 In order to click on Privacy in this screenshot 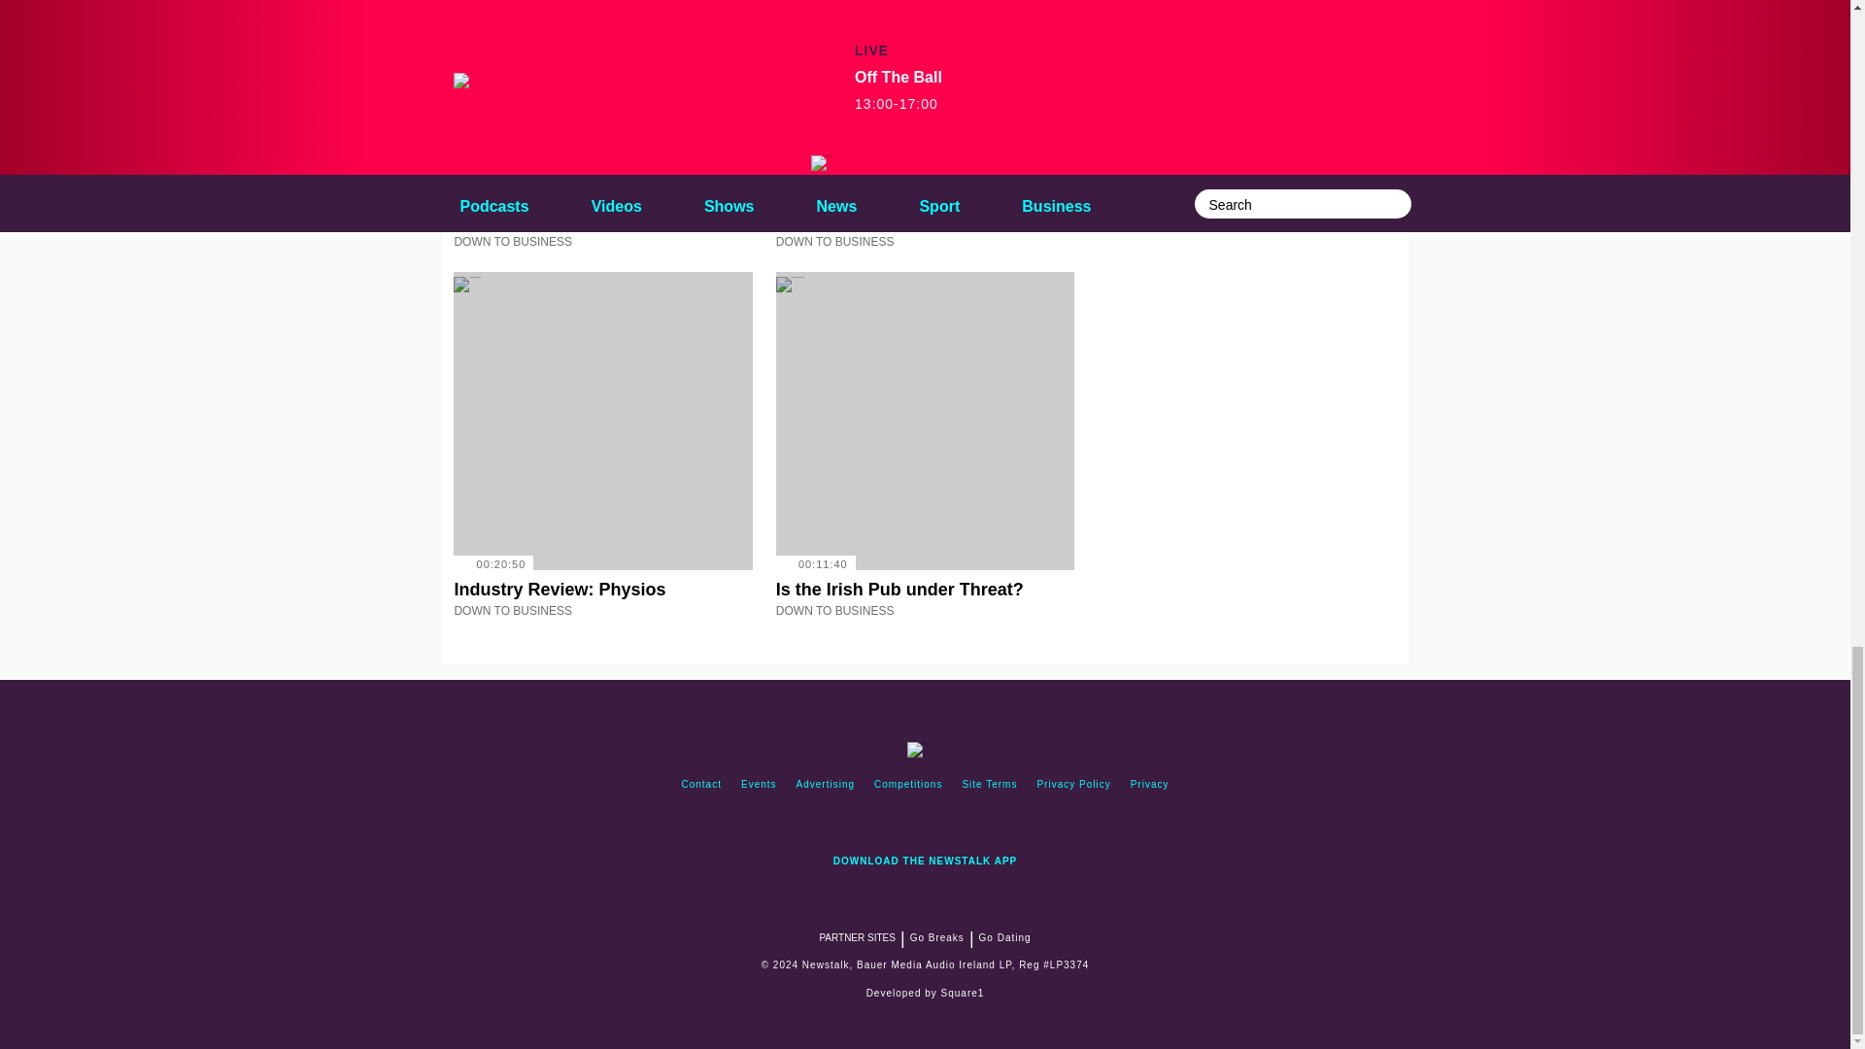, I will do `click(1149, 785)`.